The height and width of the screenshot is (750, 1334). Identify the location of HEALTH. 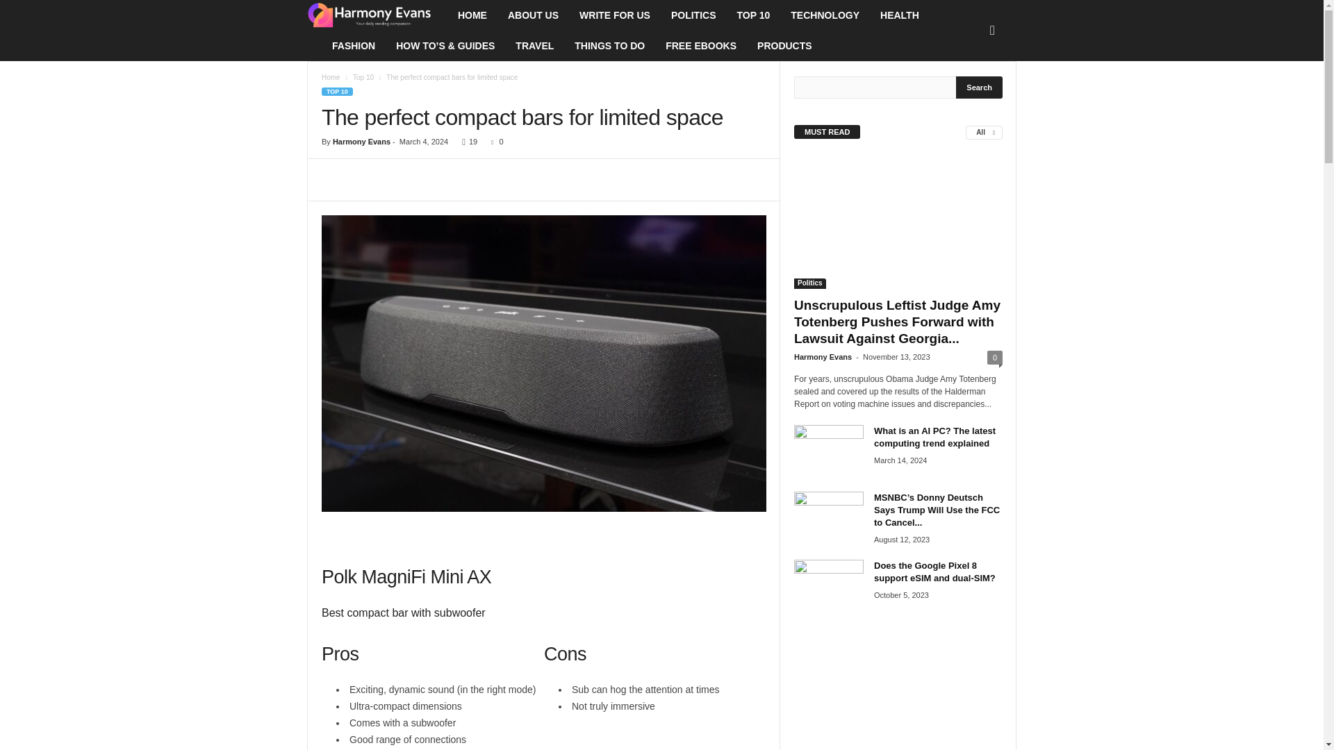
(899, 15).